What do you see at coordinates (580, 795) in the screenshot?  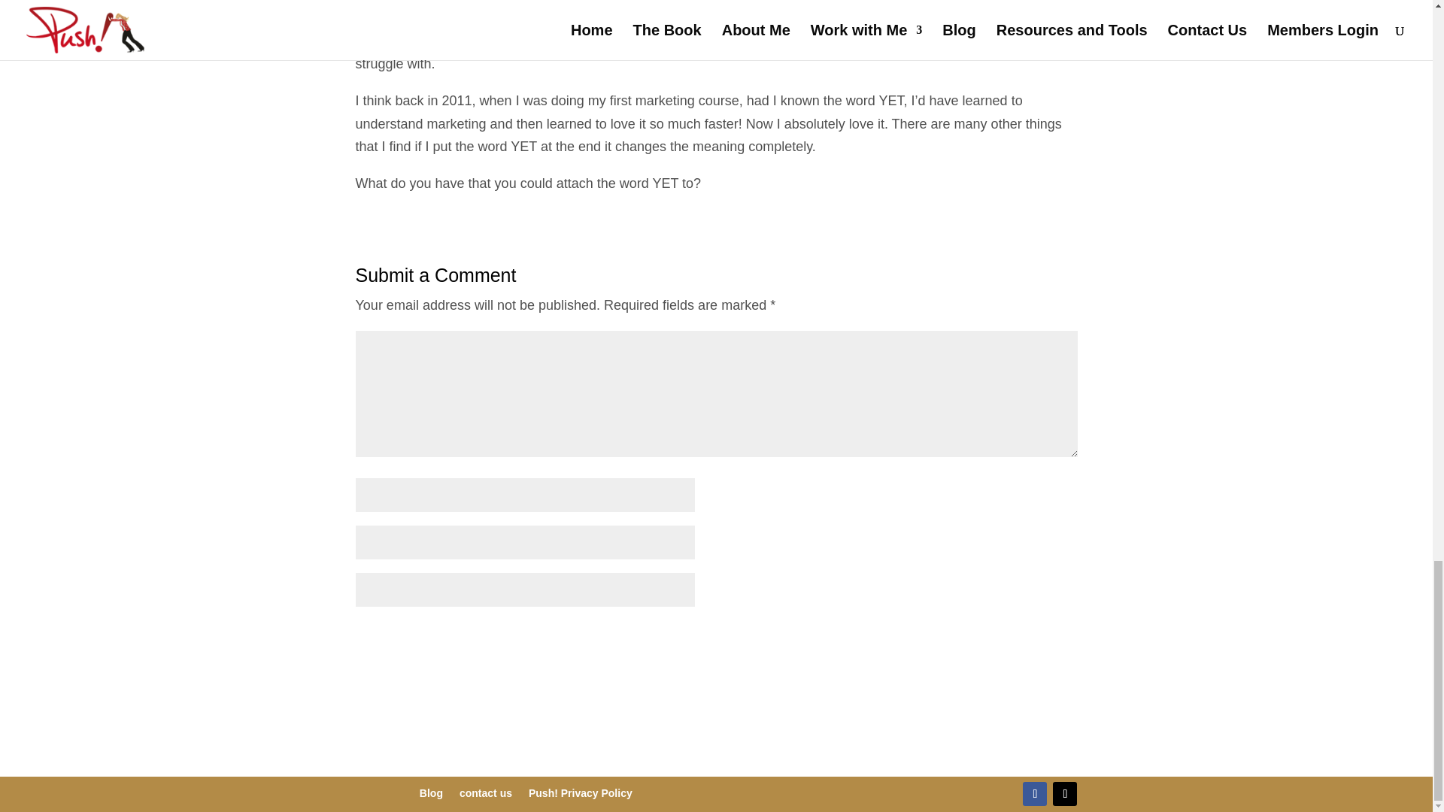 I see `Push! Privacy Policy` at bounding box center [580, 795].